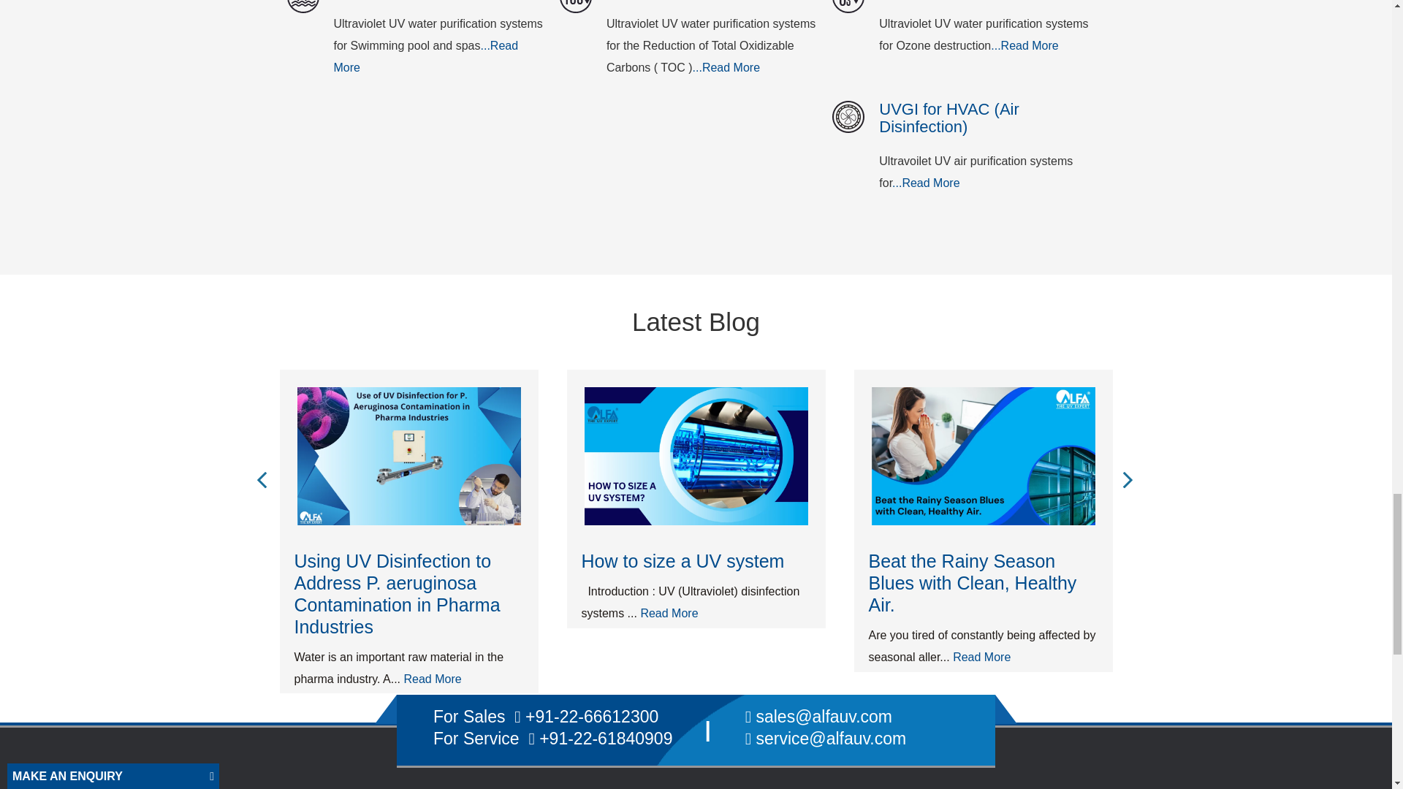  Describe the element at coordinates (726, 67) in the screenshot. I see `Read More` at that location.